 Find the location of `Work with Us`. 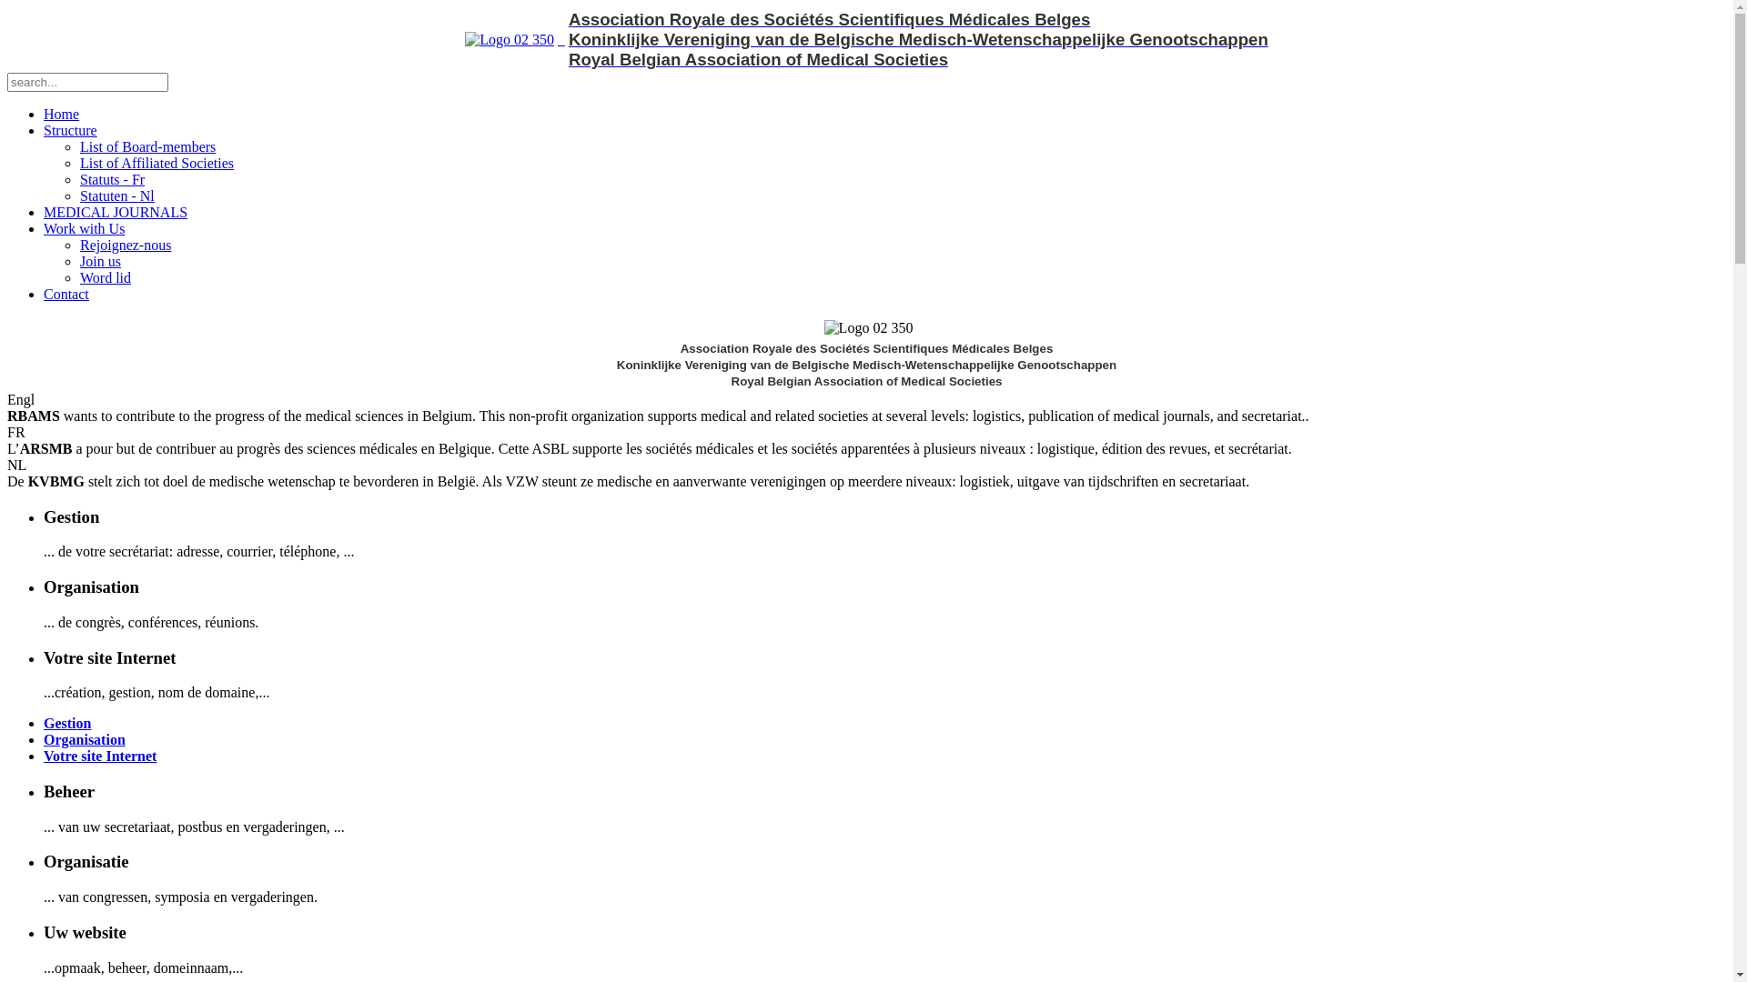

Work with Us is located at coordinates (84, 229).